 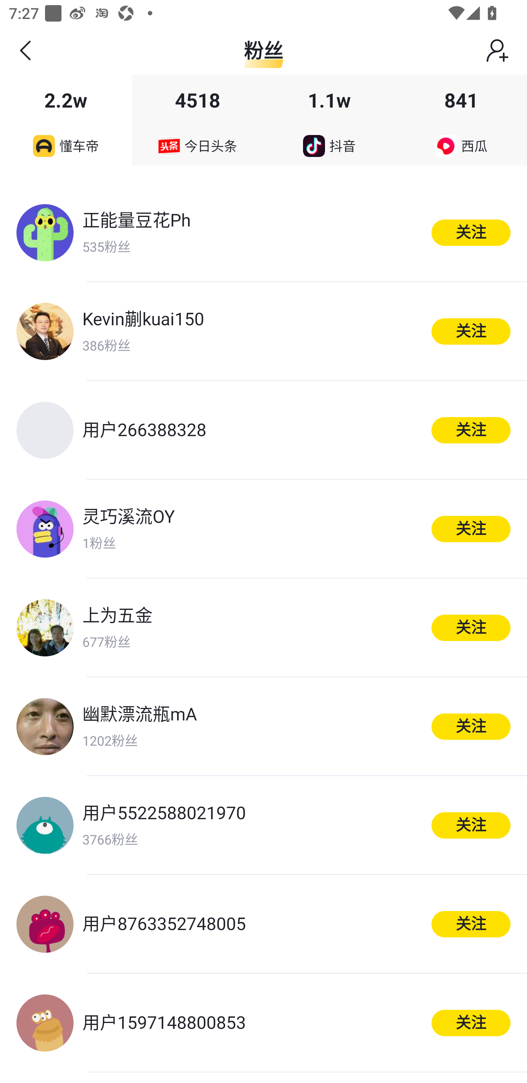 I want to click on 关注, so click(x=471, y=1023).